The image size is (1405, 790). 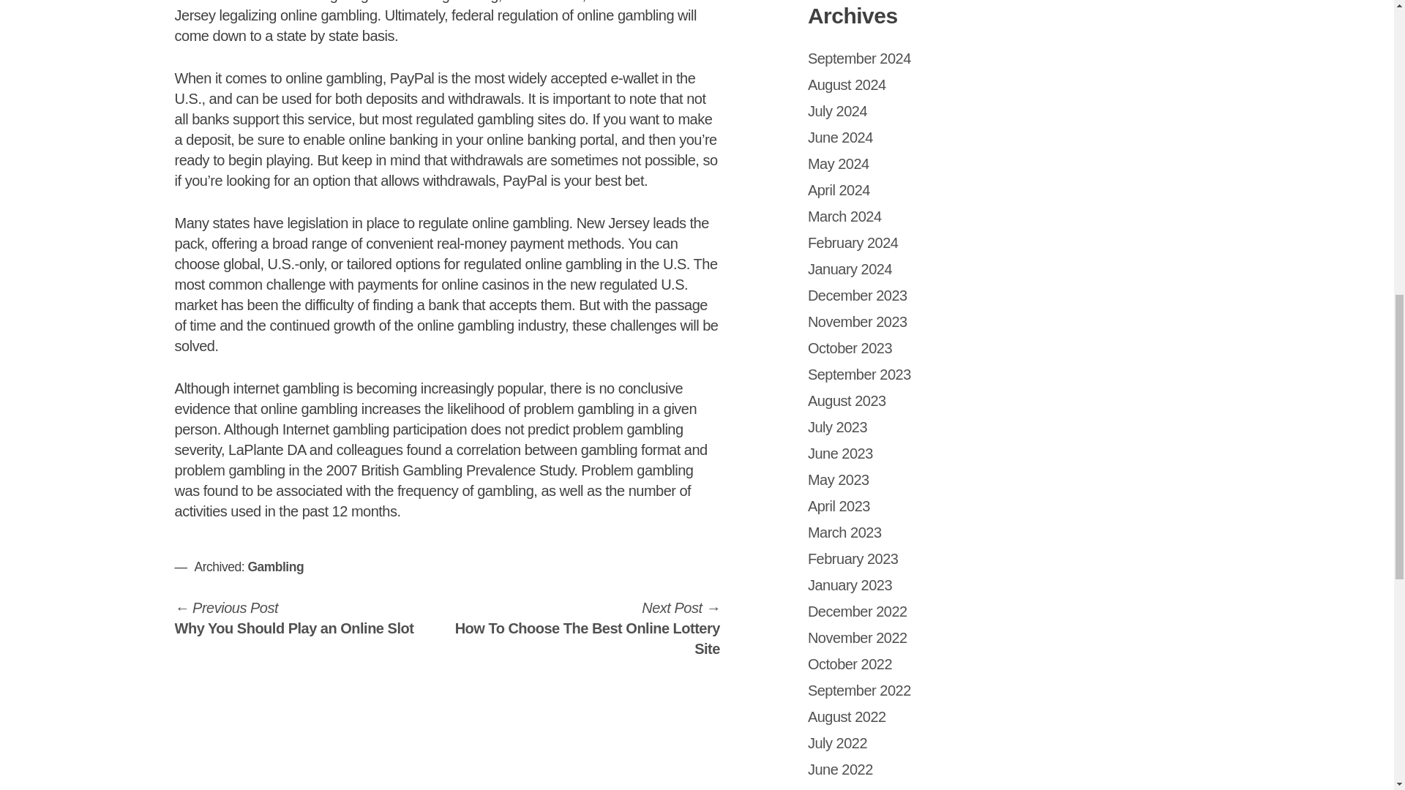 I want to click on August 2024, so click(x=847, y=85).